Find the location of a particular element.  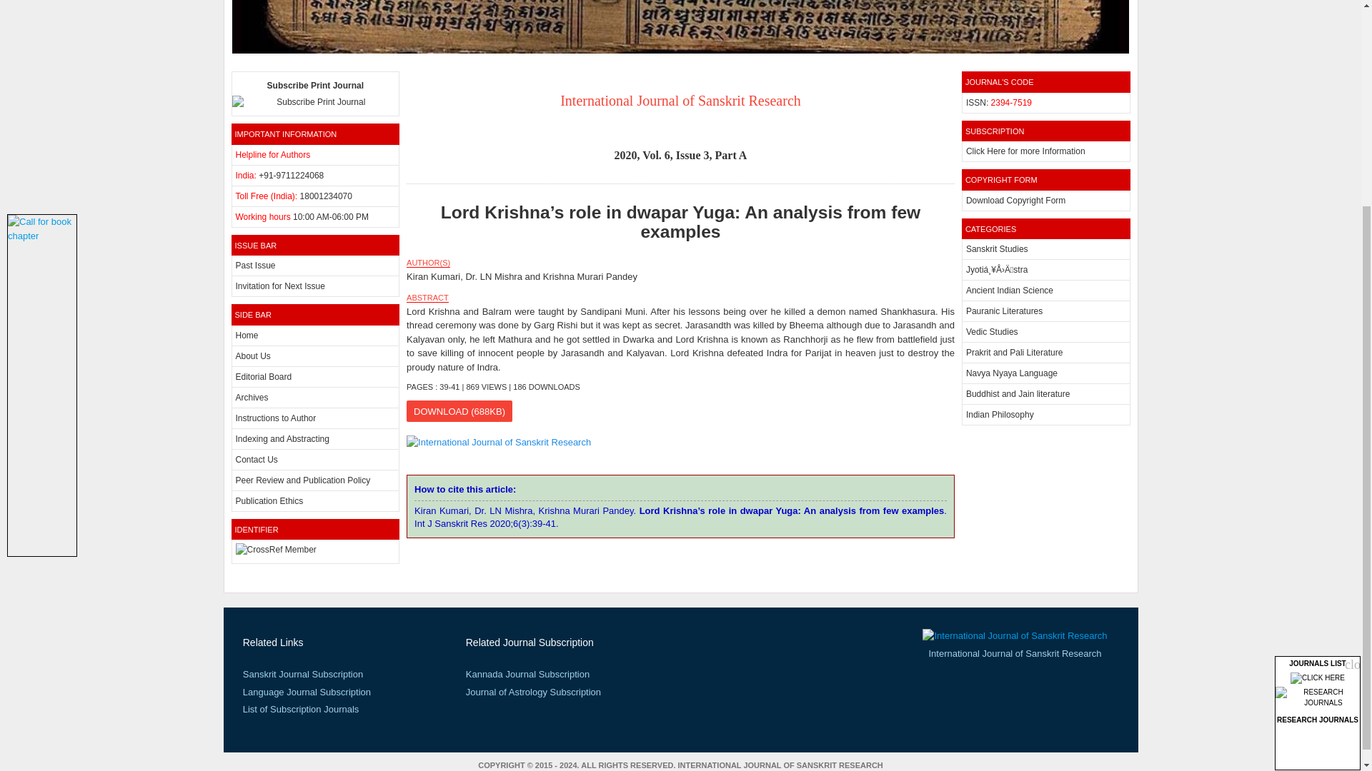

Publication Ethics is located at coordinates (269, 501).